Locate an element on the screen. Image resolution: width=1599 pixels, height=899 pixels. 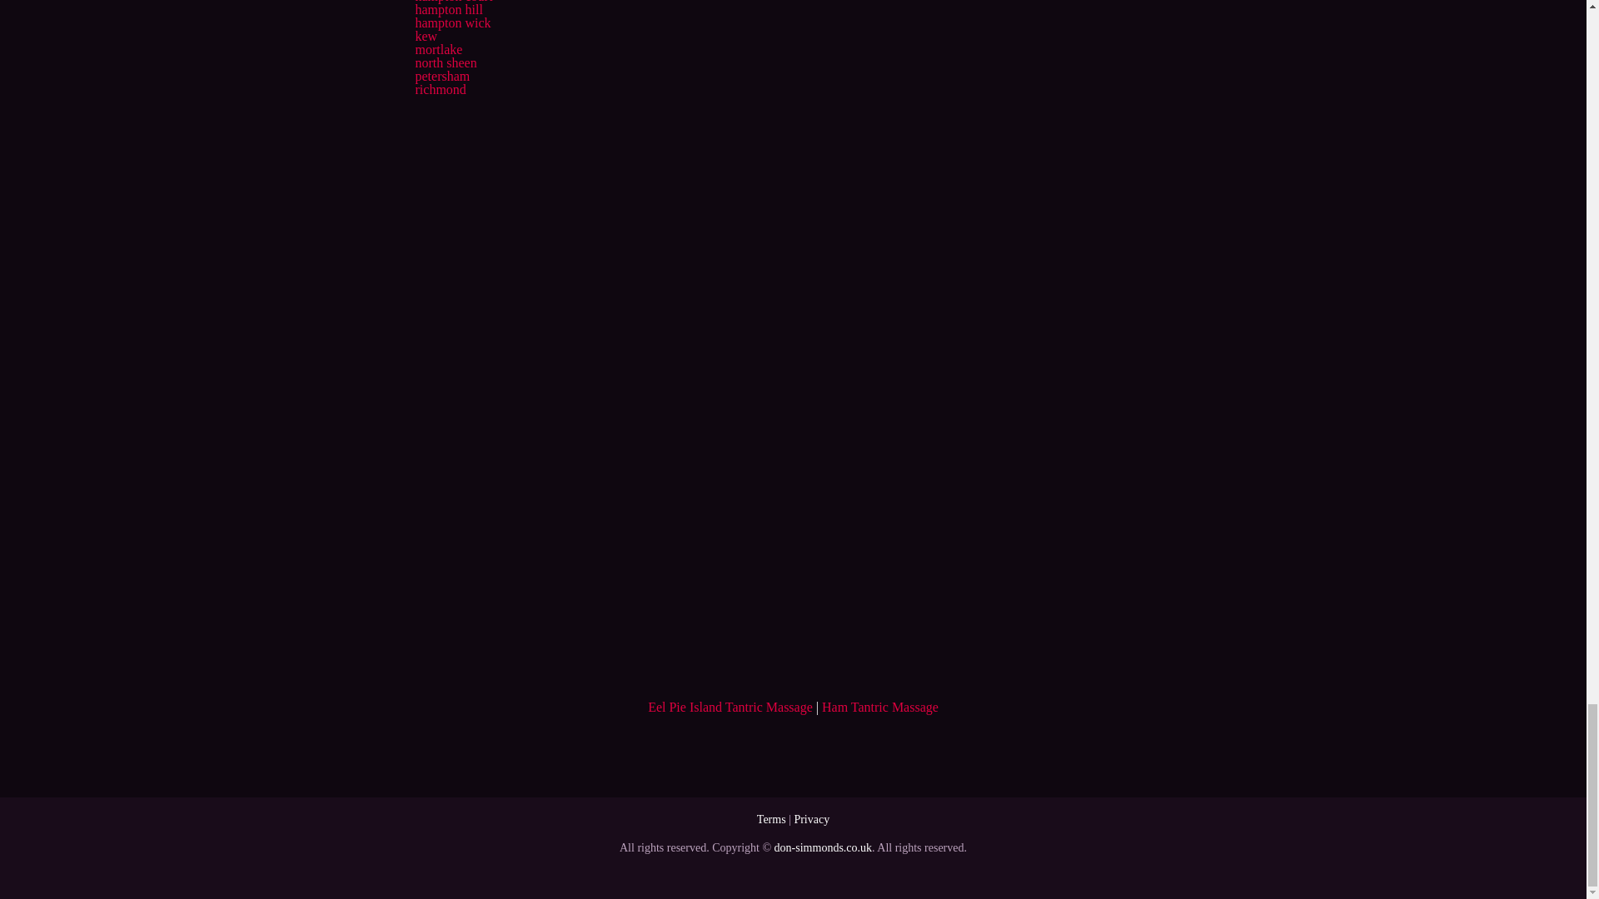
petersham is located at coordinates (441, 77).